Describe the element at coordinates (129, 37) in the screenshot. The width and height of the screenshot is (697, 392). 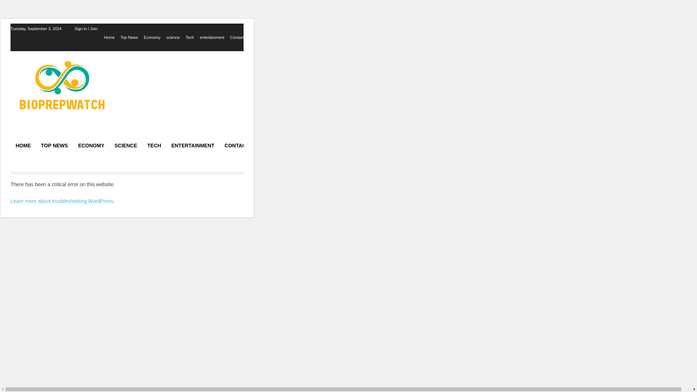
I see `Top News` at that location.